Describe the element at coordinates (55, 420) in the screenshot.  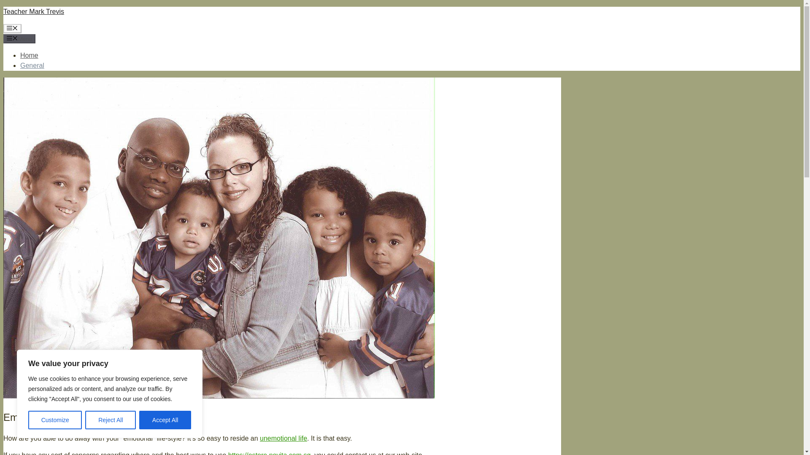
I see `Customize` at that location.